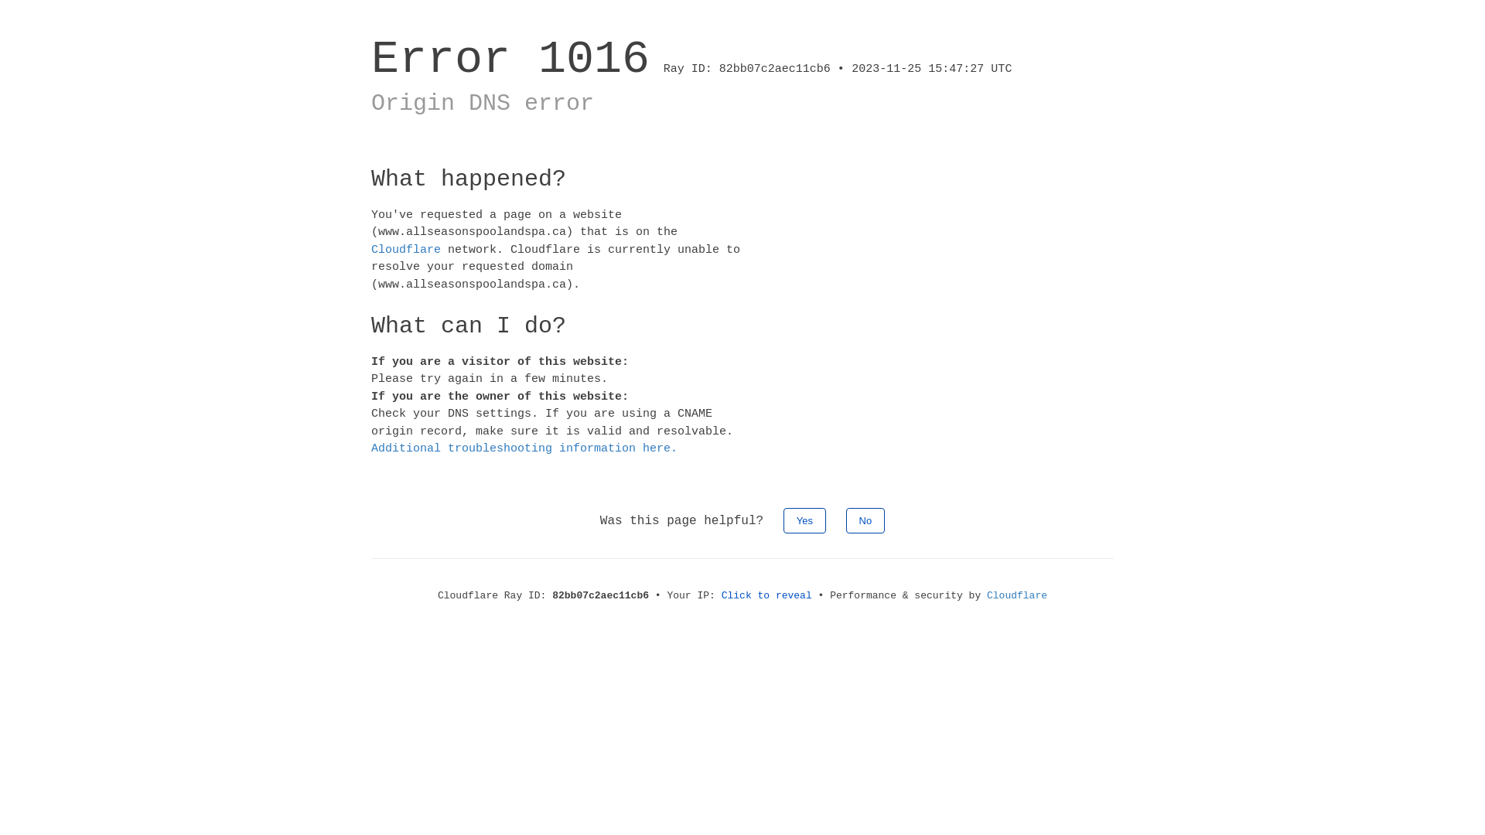  What do you see at coordinates (866, 520) in the screenshot?
I see `No` at bounding box center [866, 520].